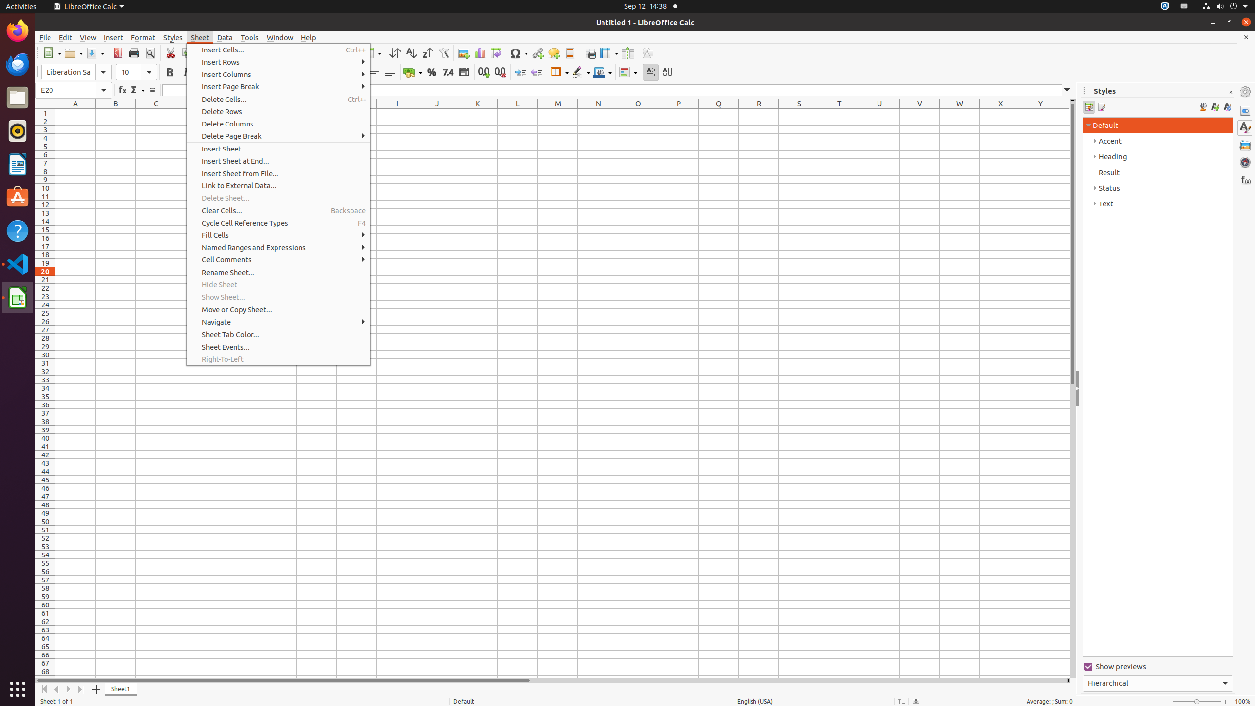 The image size is (1255, 706). What do you see at coordinates (1245, 145) in the screenshot?
I see `Gallery` at bounding box center [1245, 145].